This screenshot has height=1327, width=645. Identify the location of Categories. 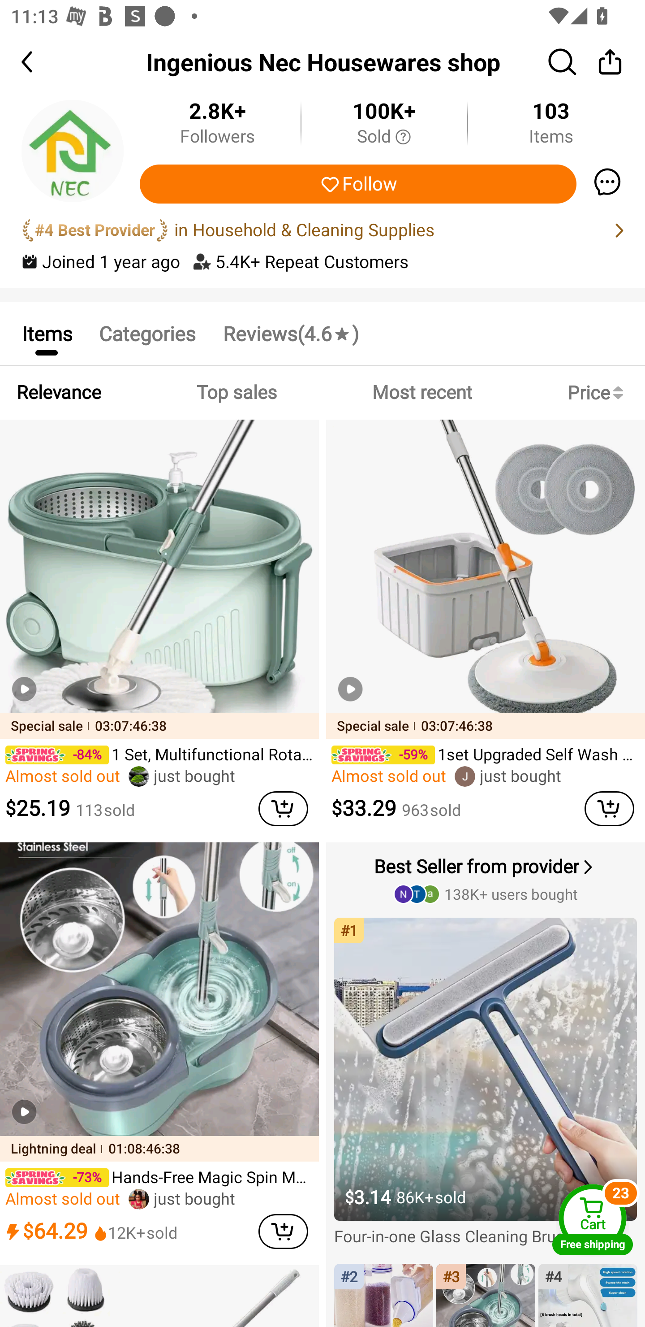
(147, 333).